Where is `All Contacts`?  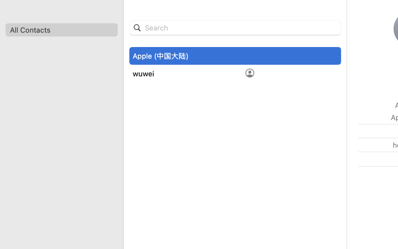 All Contacts is located at coordinates (61, 30).